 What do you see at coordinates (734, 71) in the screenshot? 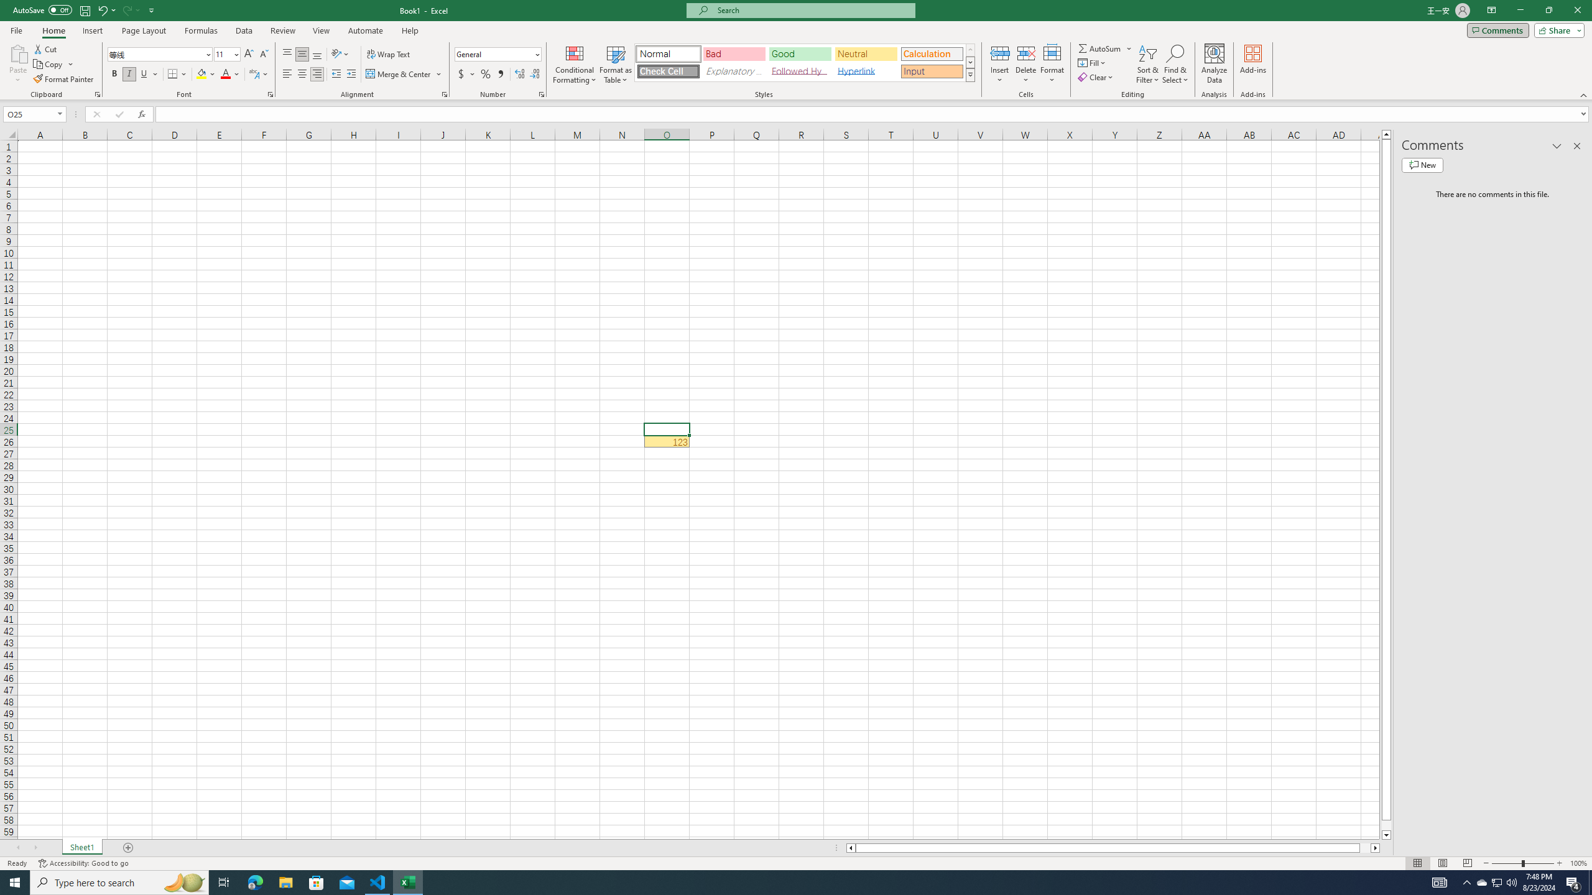
I see `Explanatory Text` at bounding box center [734, 71].